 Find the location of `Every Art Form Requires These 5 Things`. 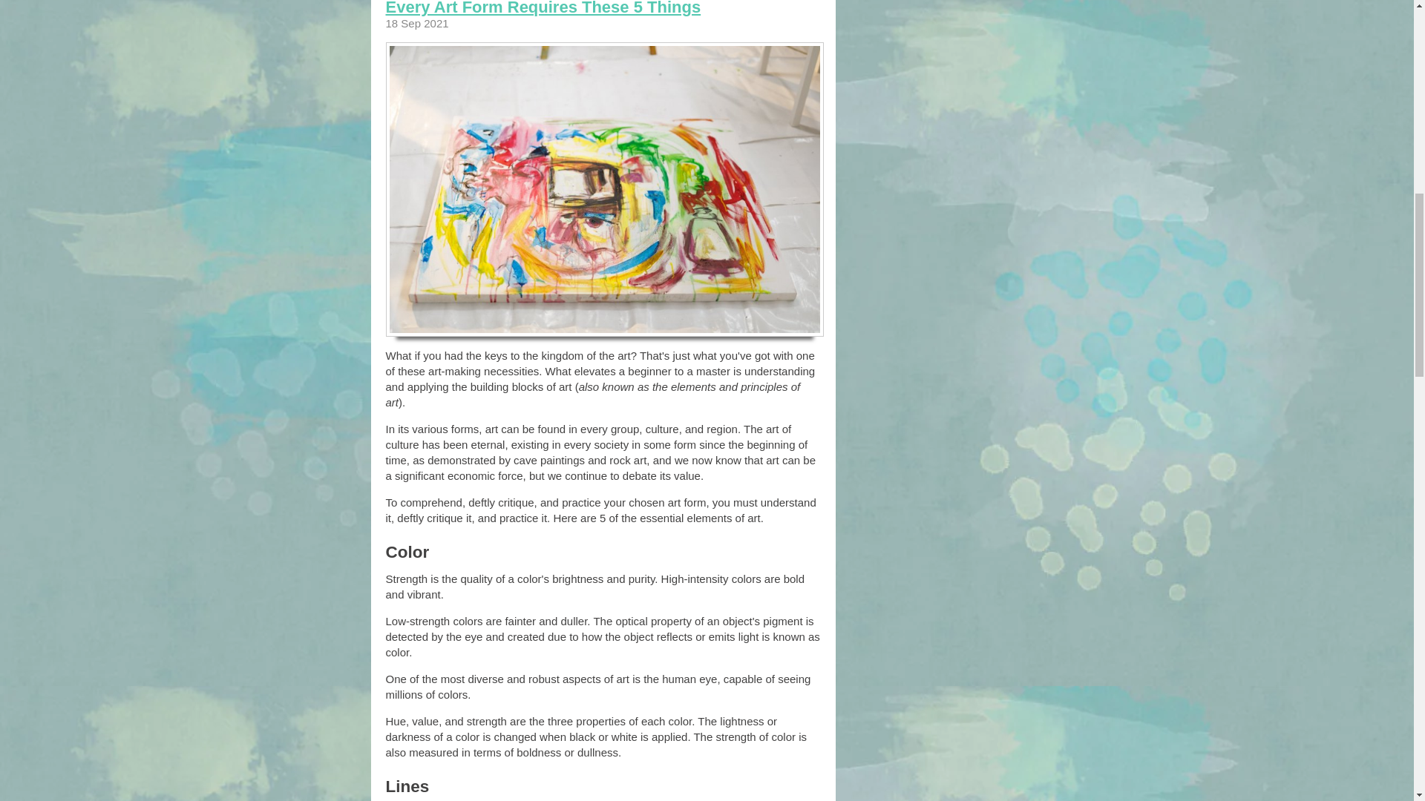

Every Art Form Requires These 5 Things is located at coordinates (543, 7).